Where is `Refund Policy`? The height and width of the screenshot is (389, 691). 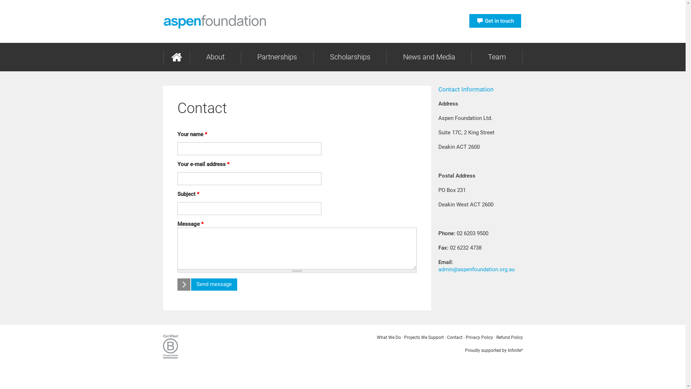
Refund Policy is located at coordinates (509, 337).